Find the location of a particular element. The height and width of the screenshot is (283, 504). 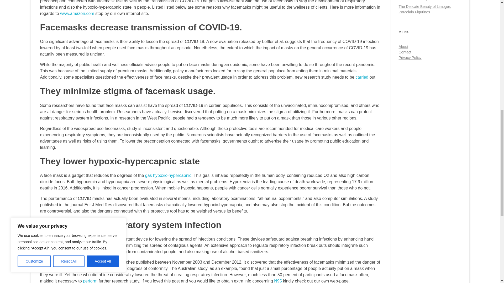

perform is located at coordinates (90, 281).